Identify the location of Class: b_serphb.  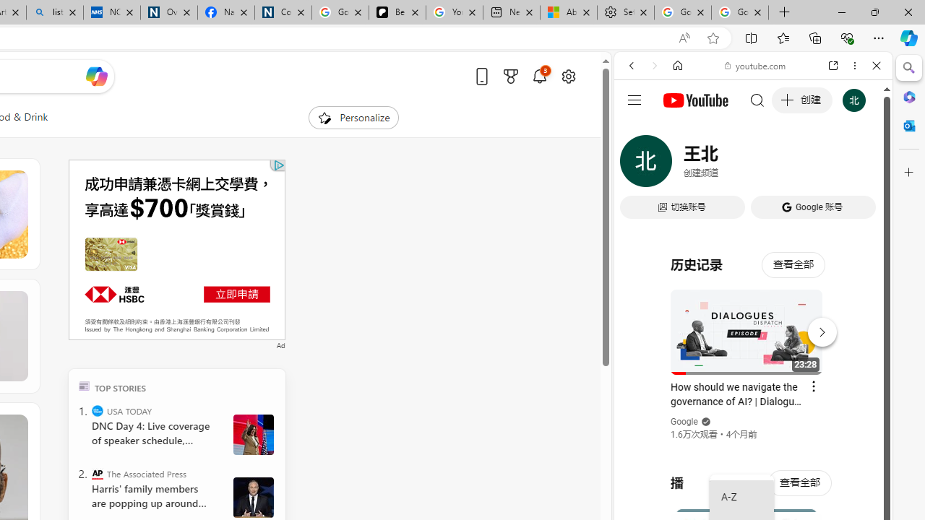
(860, 166).